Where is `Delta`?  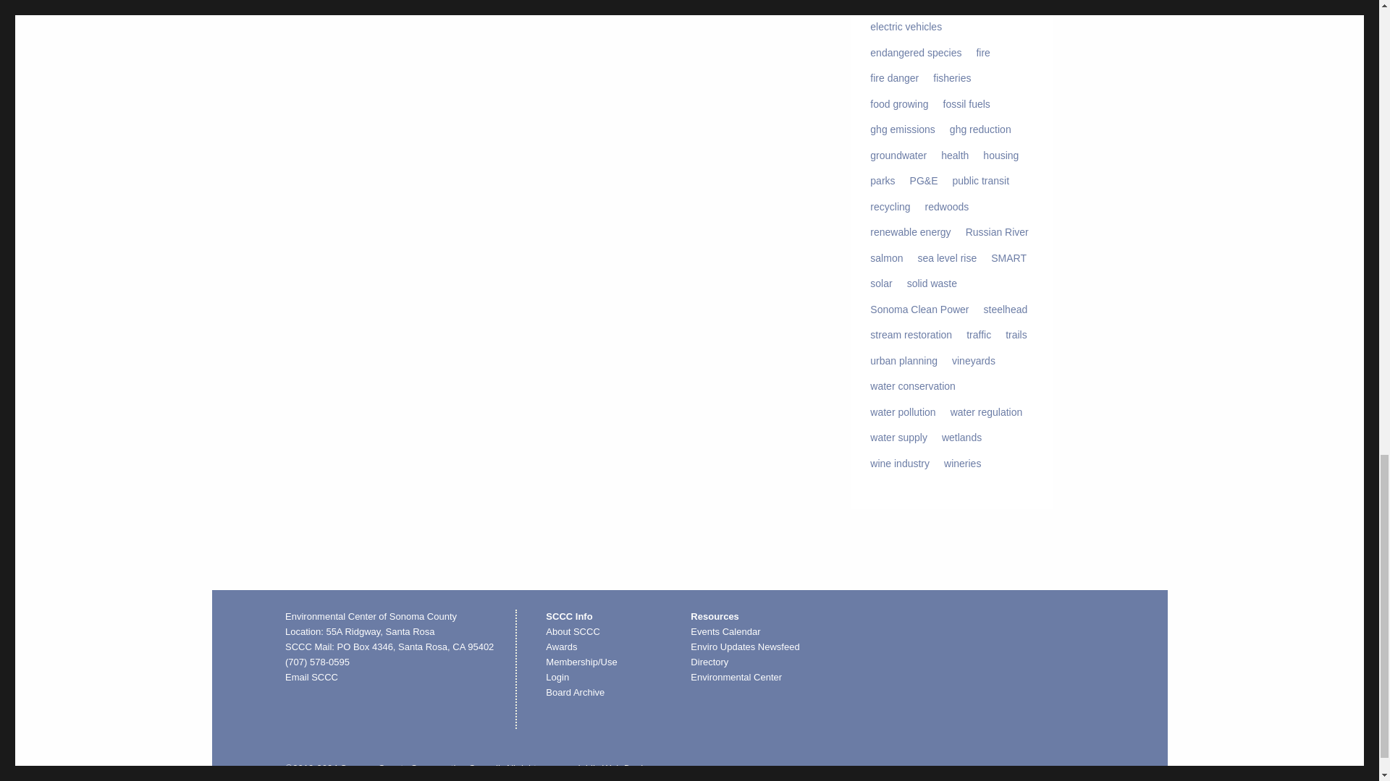 Delta is located at coordinates (883, 6).